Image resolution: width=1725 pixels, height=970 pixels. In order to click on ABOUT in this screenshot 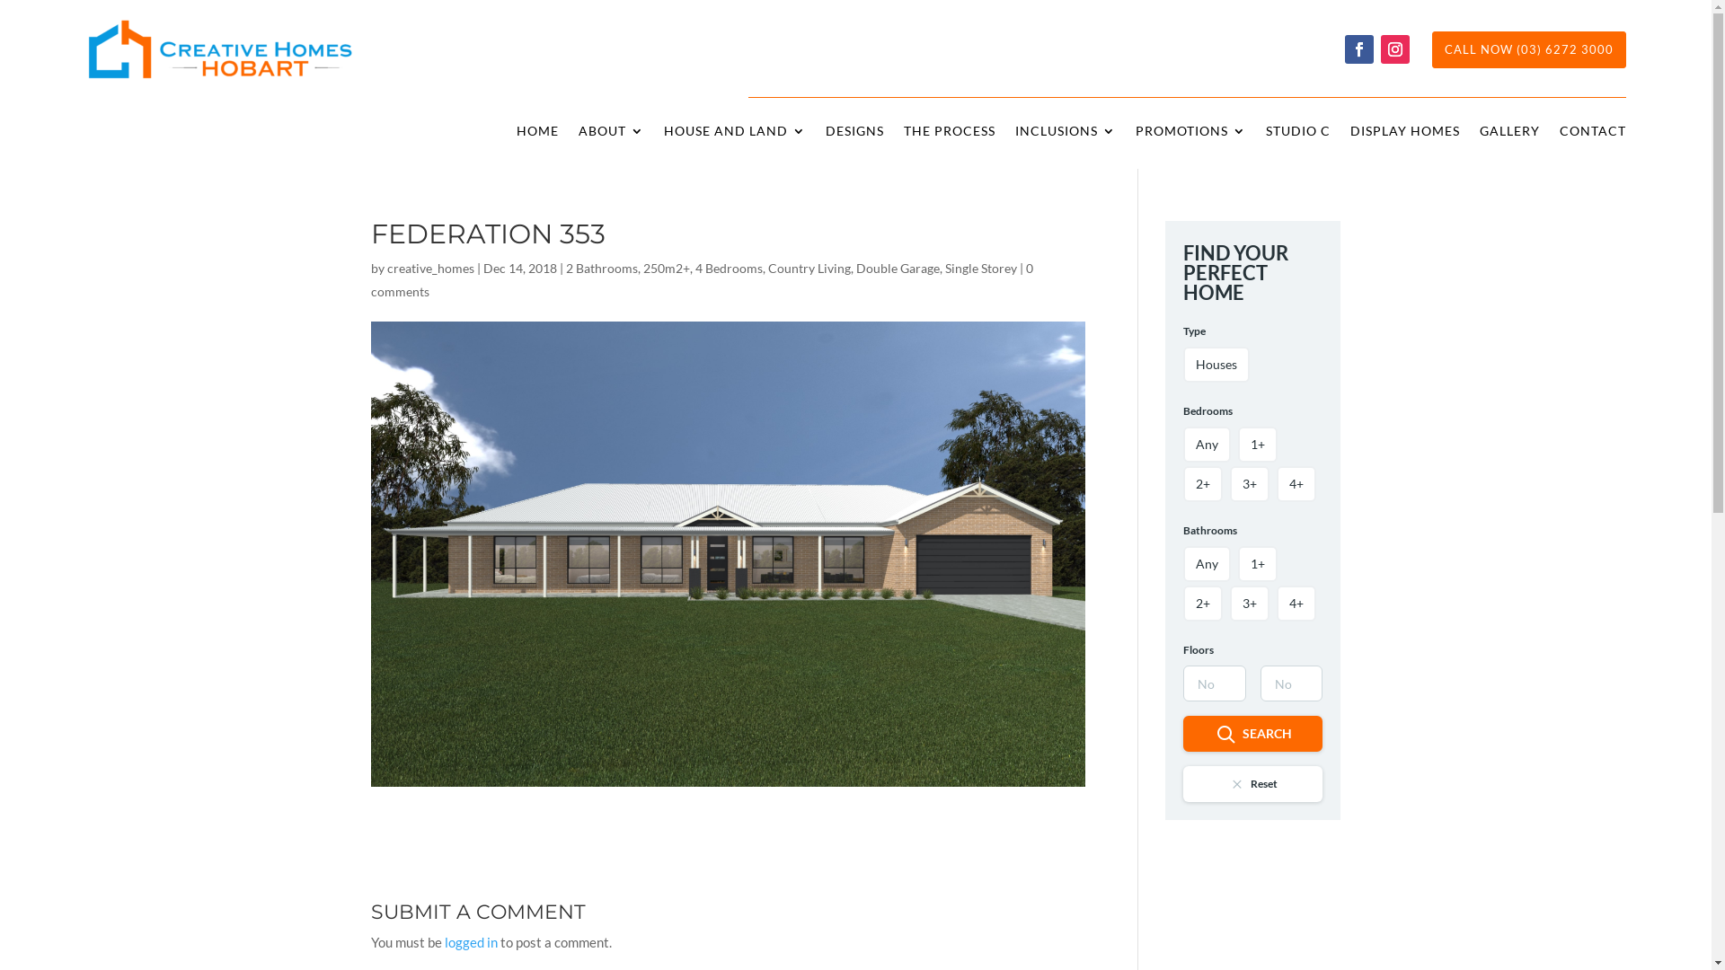, I will do `click(611, 135)`.